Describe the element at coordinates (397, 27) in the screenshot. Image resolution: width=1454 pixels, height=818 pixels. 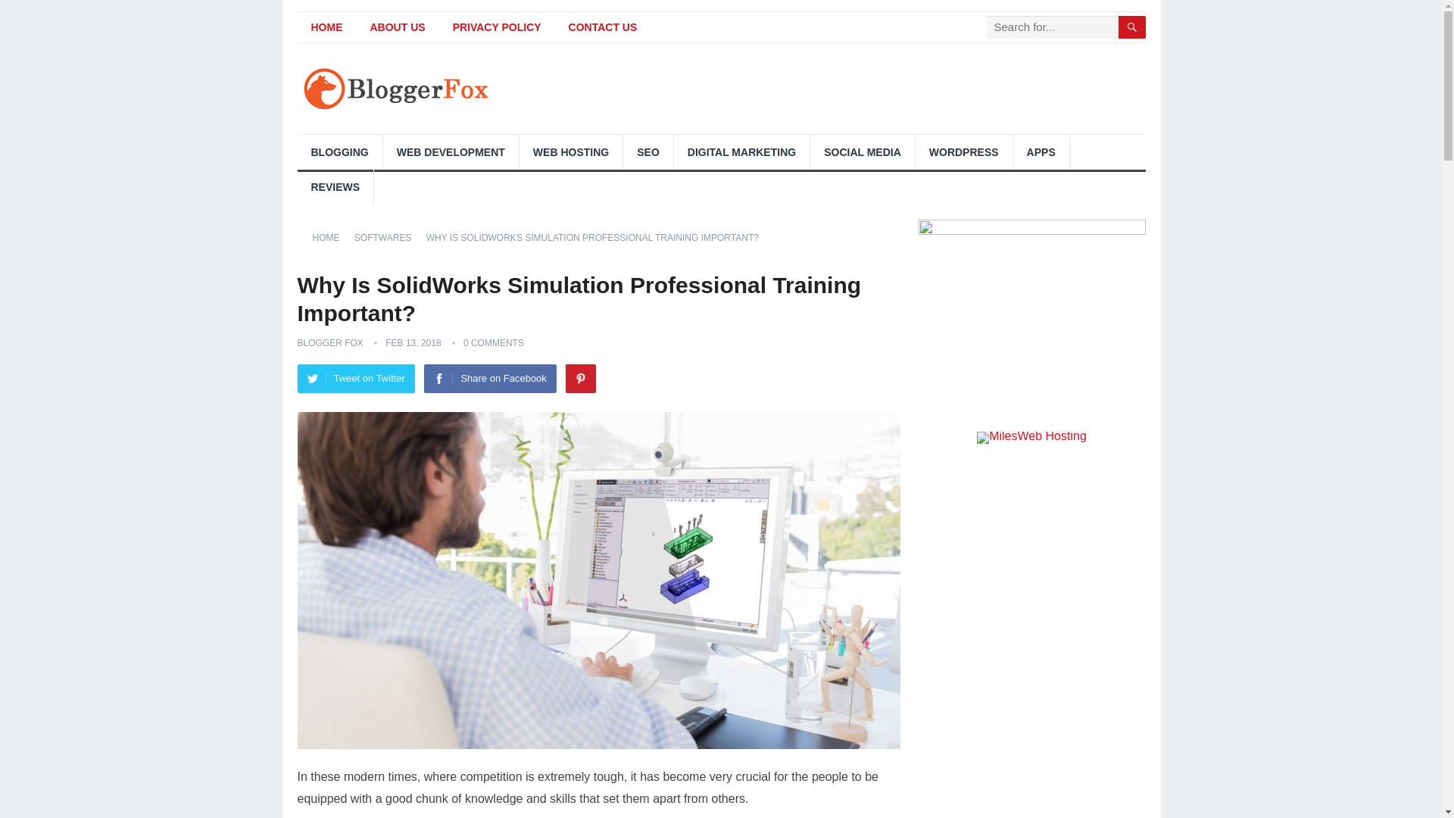
I see `ABOUT US` at that location.